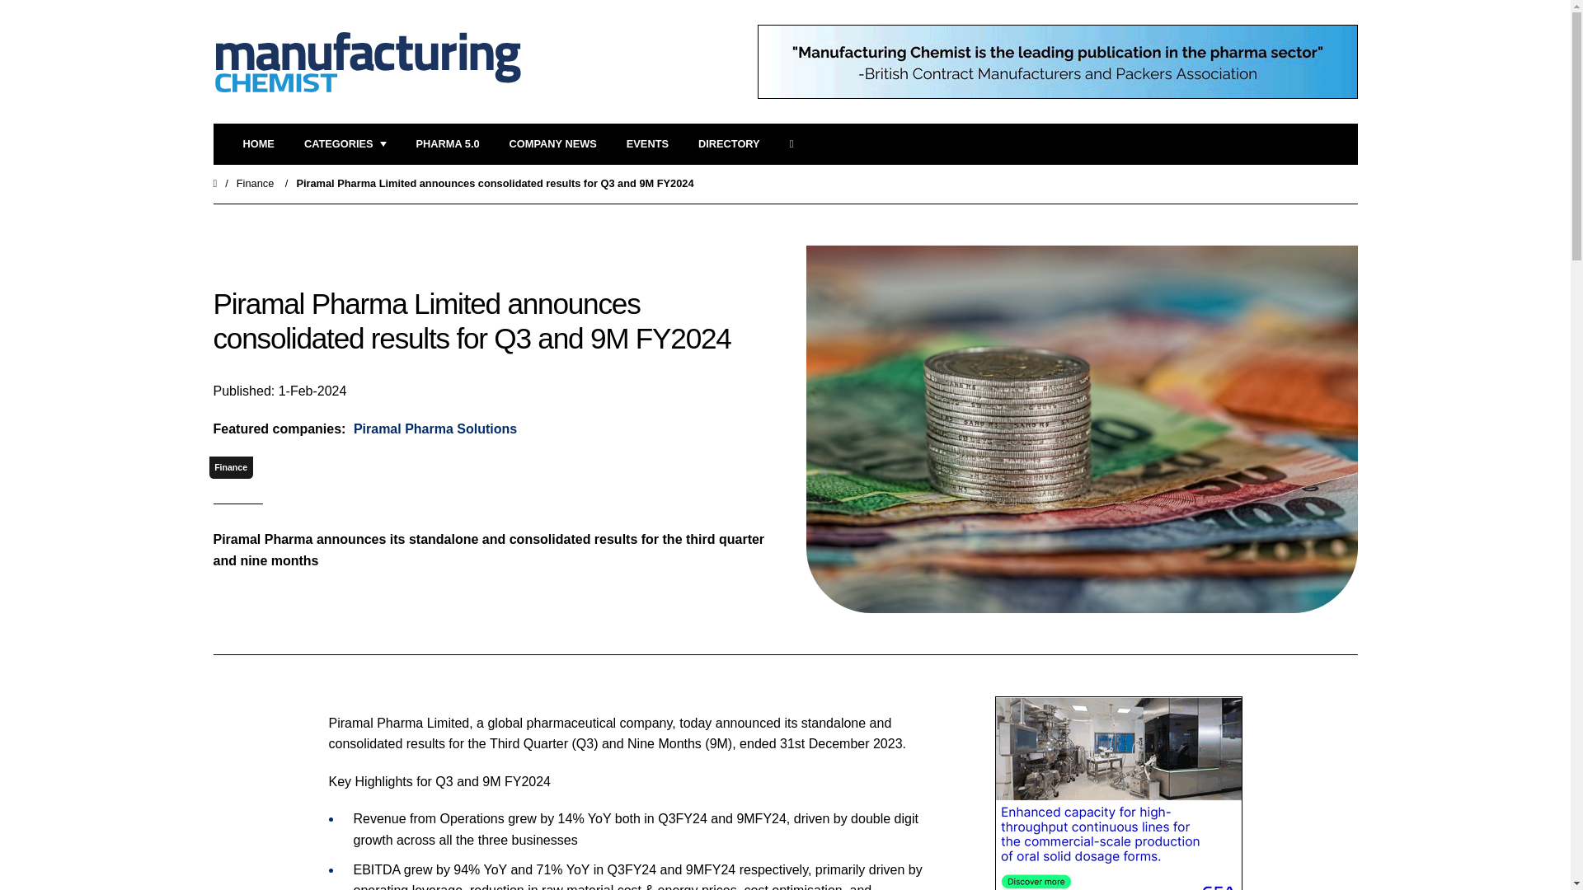  What do you see at coordinates (647, 144) in the screenshot?
I see `EVENTS` at bounding box center [647, 144].